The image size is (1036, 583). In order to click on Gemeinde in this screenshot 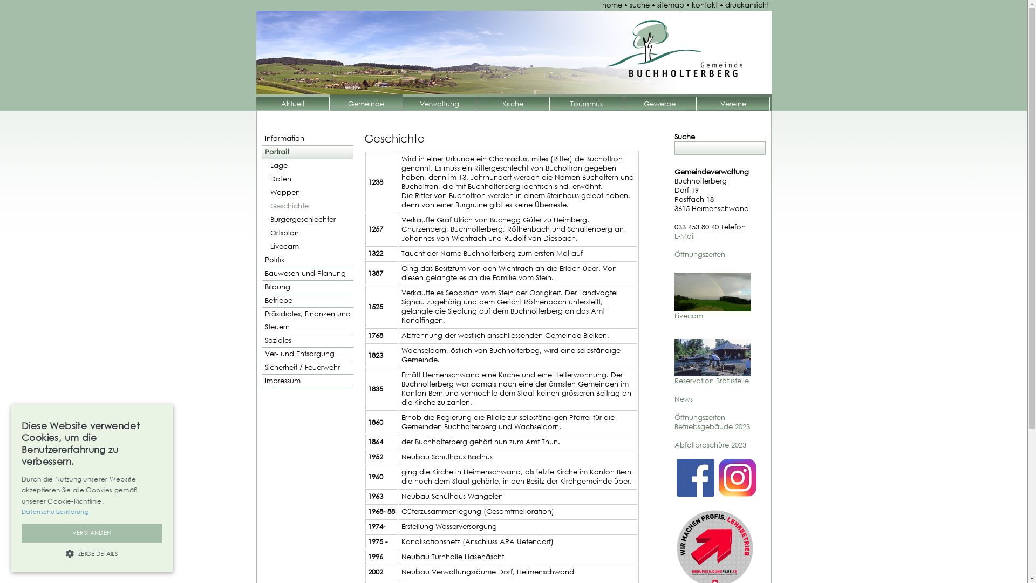, I will do `click(366, 103)`.